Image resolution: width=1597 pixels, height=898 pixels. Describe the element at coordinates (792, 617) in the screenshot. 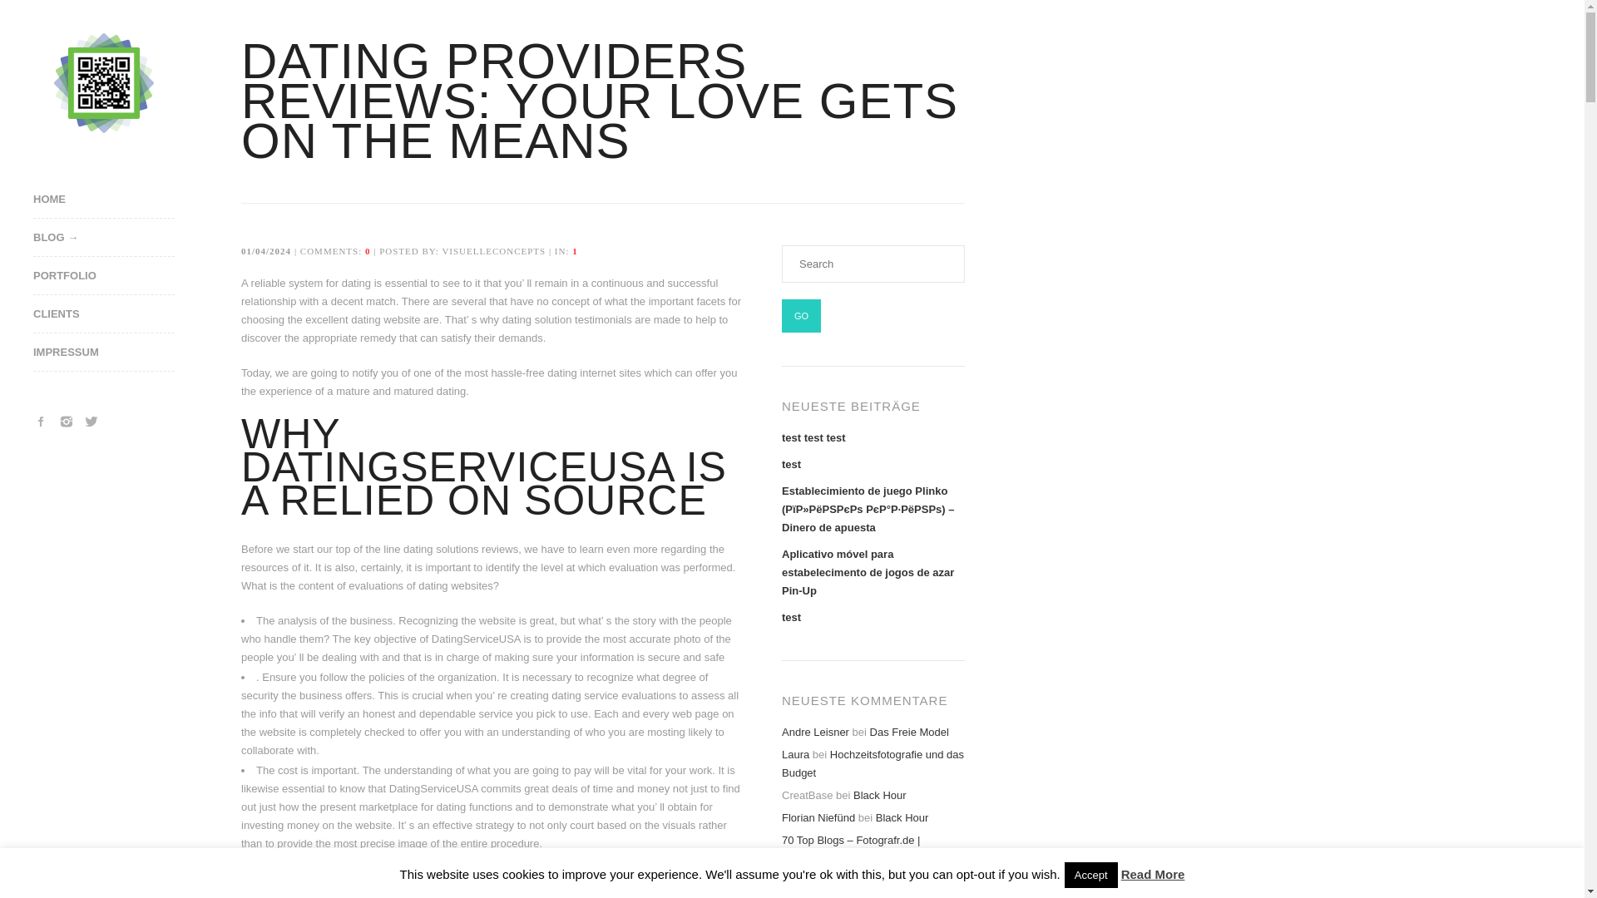

I see `test` at that location.